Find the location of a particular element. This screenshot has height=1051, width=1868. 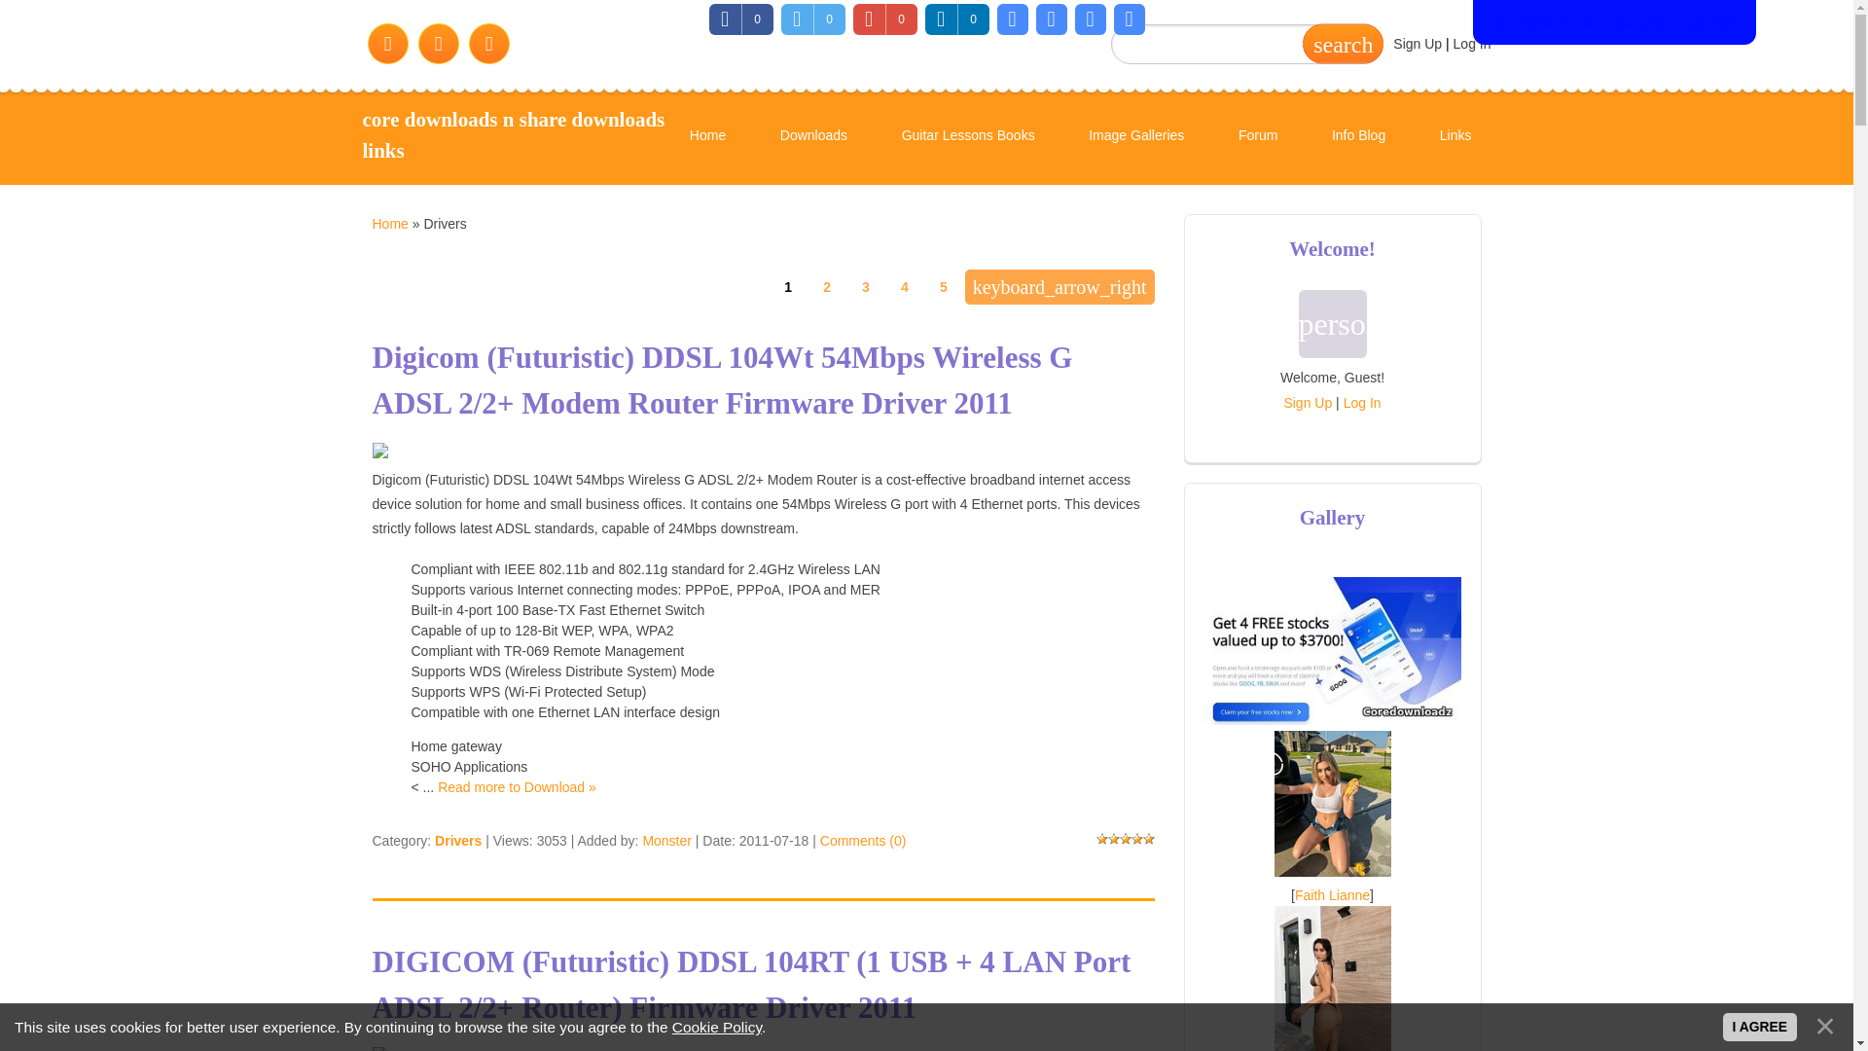

Home is located at coordinates (514, 135).